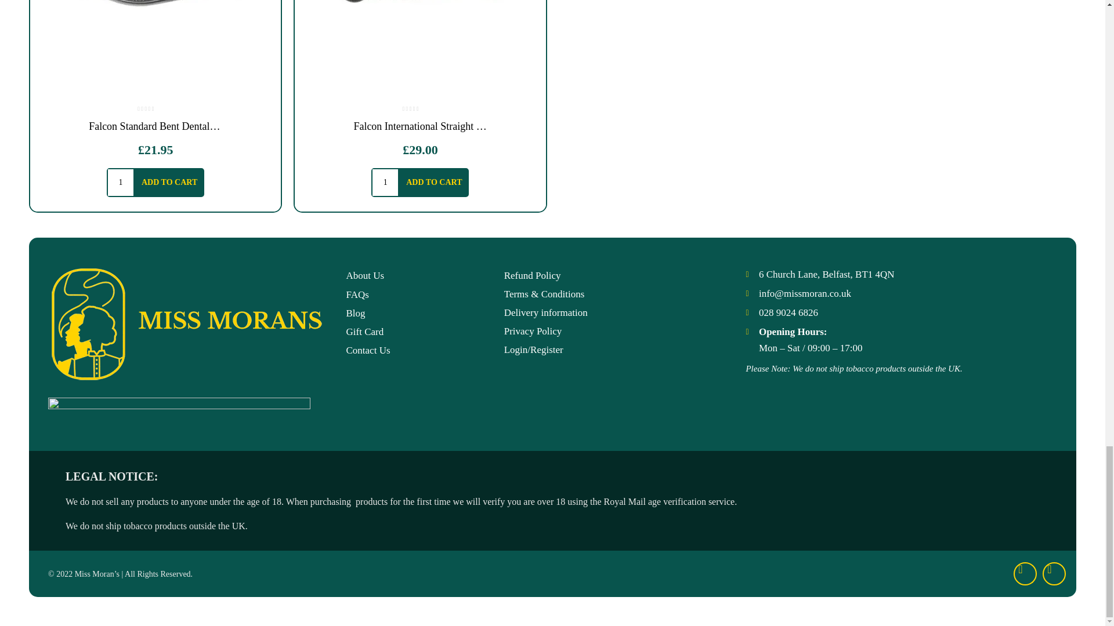 The height and width of the screenshot is (626, 1114). I want to click on 1, so click(385, 182).